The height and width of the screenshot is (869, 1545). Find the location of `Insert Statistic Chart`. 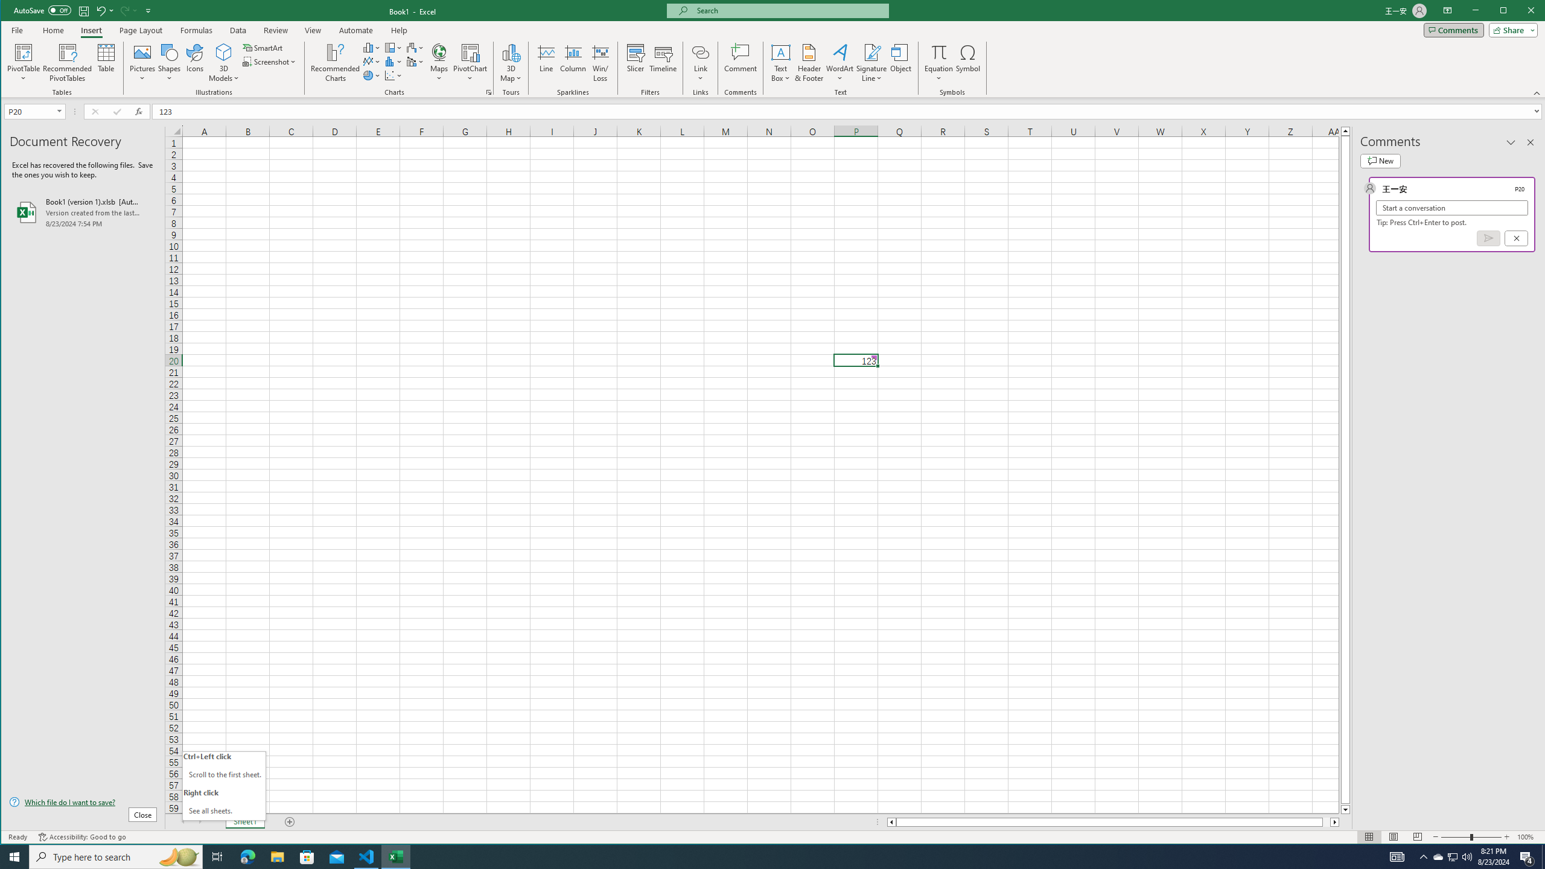

Insert Statistic Chart is located at coordinates (393, 62).